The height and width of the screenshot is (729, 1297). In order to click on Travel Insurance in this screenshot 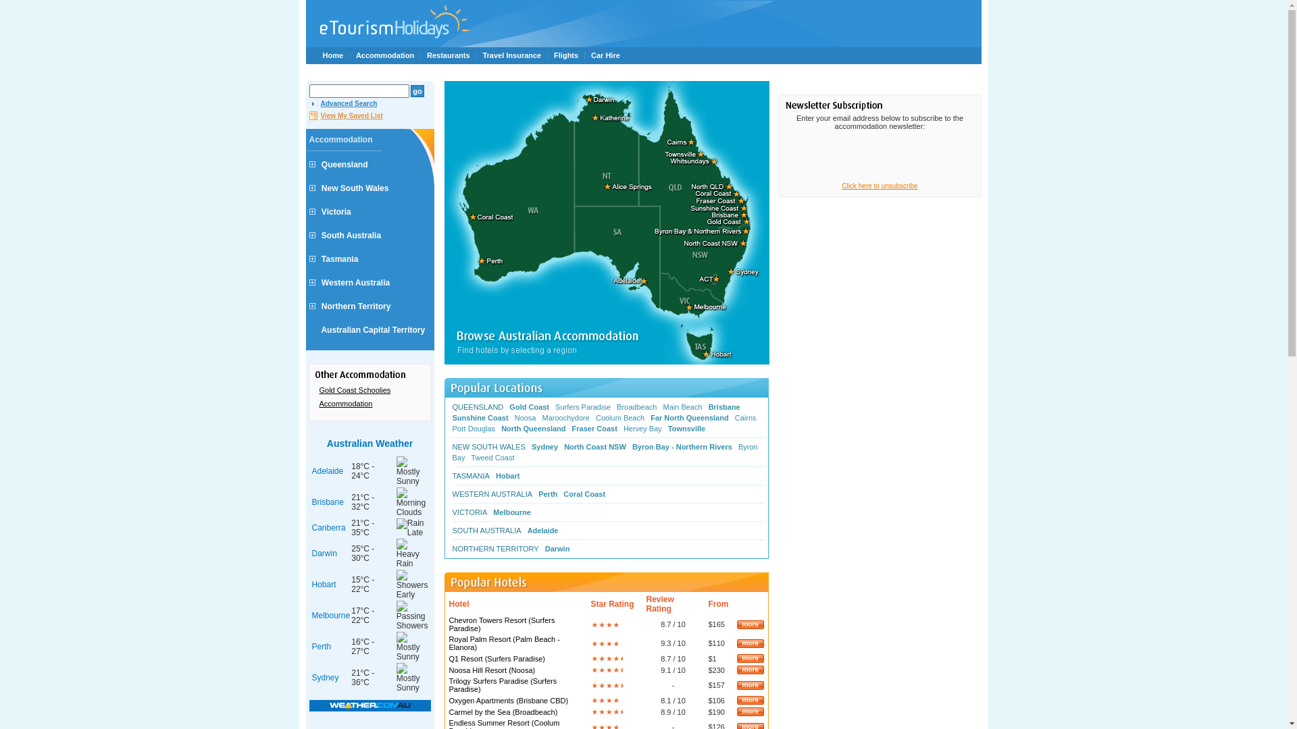, I will do `click(512, 55)`.